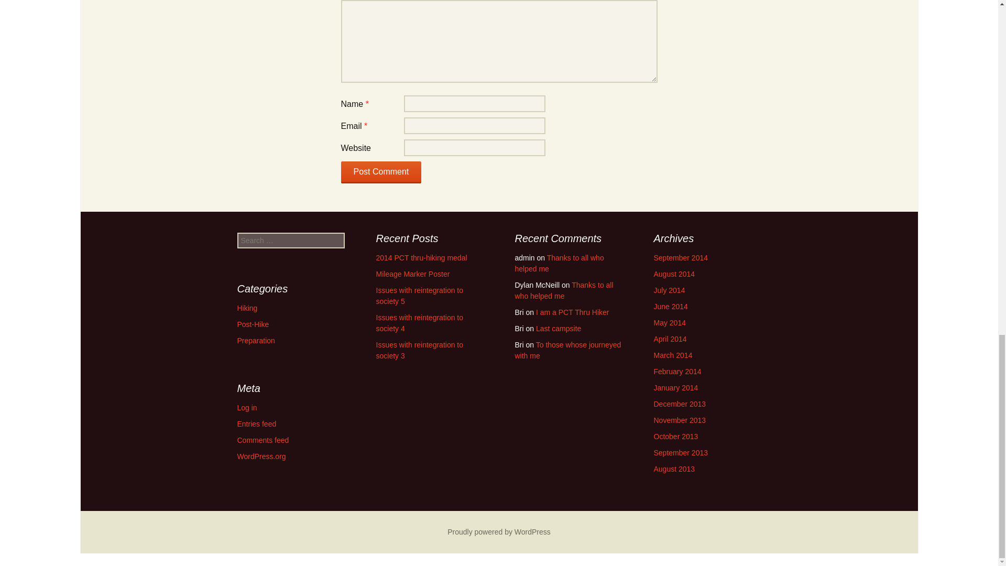 This screenshot has width=1006, height=566. Describe the element at coordinates (670, 290) in the screenshot. I see `July 2014` at that location.